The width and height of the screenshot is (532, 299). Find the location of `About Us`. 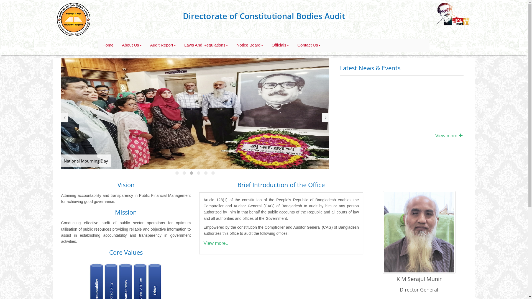

About Us is located at coordinates (132, 45).